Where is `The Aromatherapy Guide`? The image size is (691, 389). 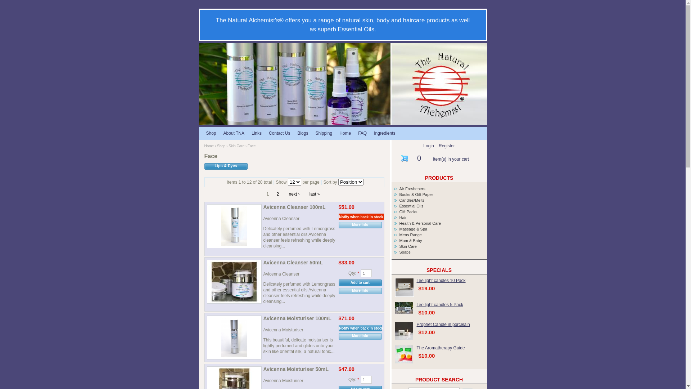
The Aromatherapy Guide is located at coordinates (441, 348).